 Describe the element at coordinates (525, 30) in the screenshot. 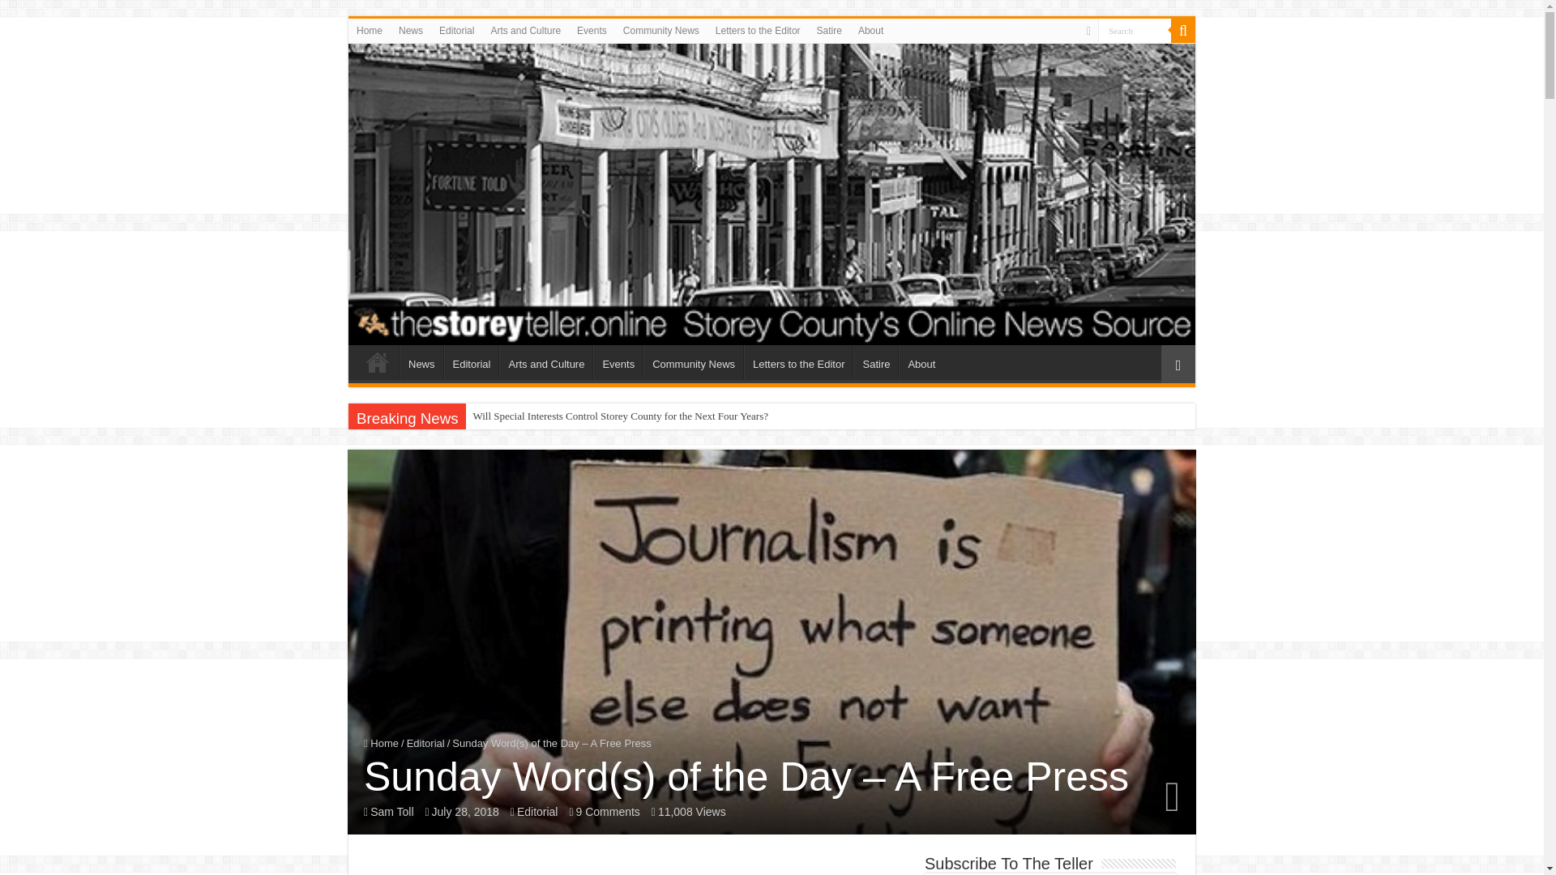

I see `Arts and Culture` at that location.